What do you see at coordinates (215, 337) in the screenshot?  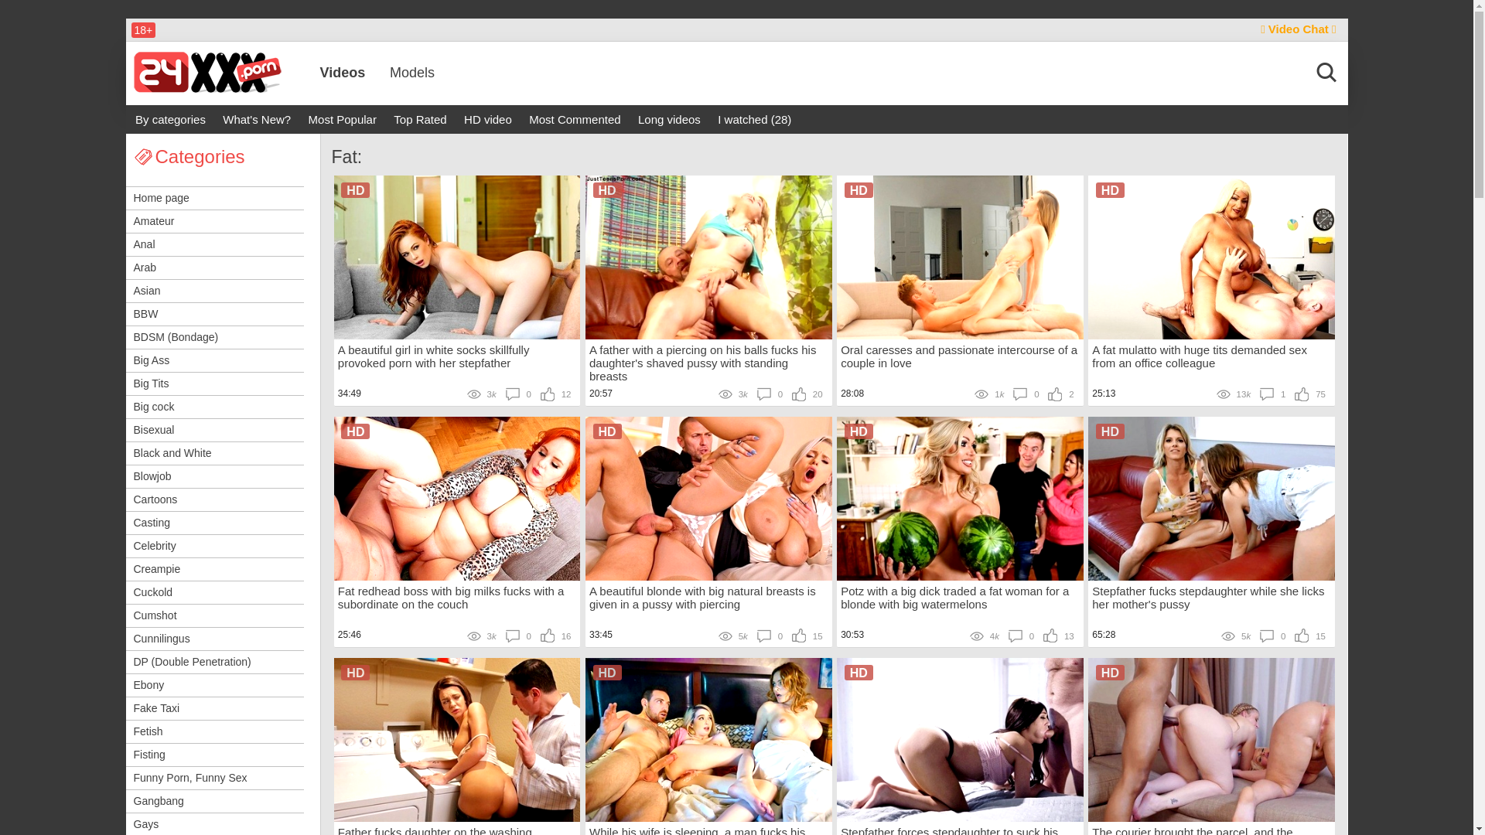 I see `BDSM (Bondage)` at bounding box center [215, 337].